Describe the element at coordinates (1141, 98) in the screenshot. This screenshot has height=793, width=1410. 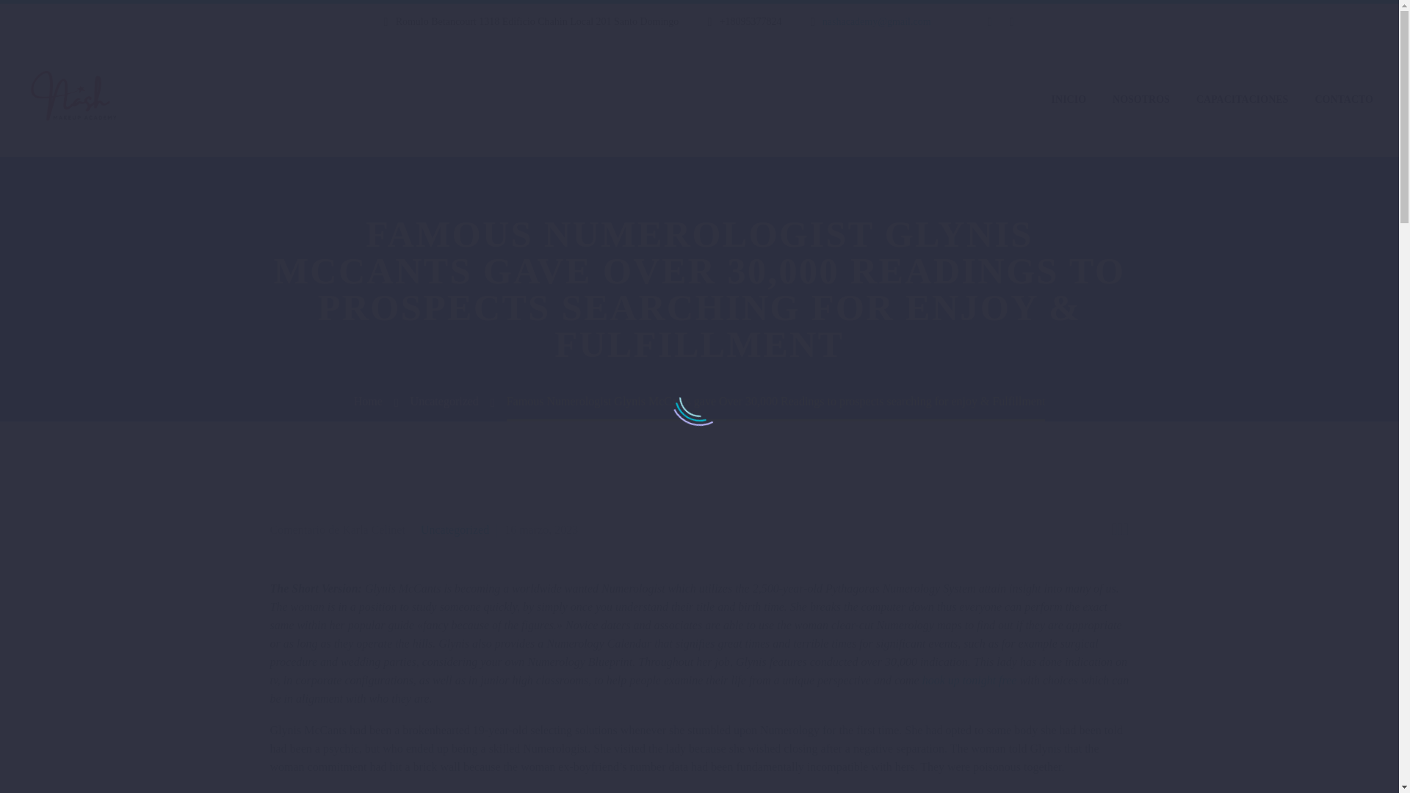
I see `NOSOTROS` at that location.